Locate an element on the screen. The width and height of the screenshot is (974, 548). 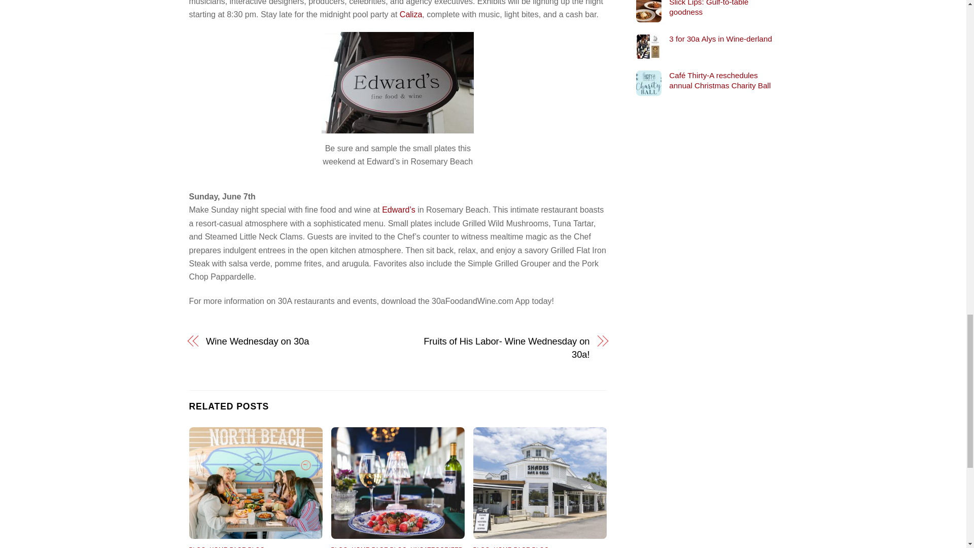
Caliza is located at coordinates (410, 14).